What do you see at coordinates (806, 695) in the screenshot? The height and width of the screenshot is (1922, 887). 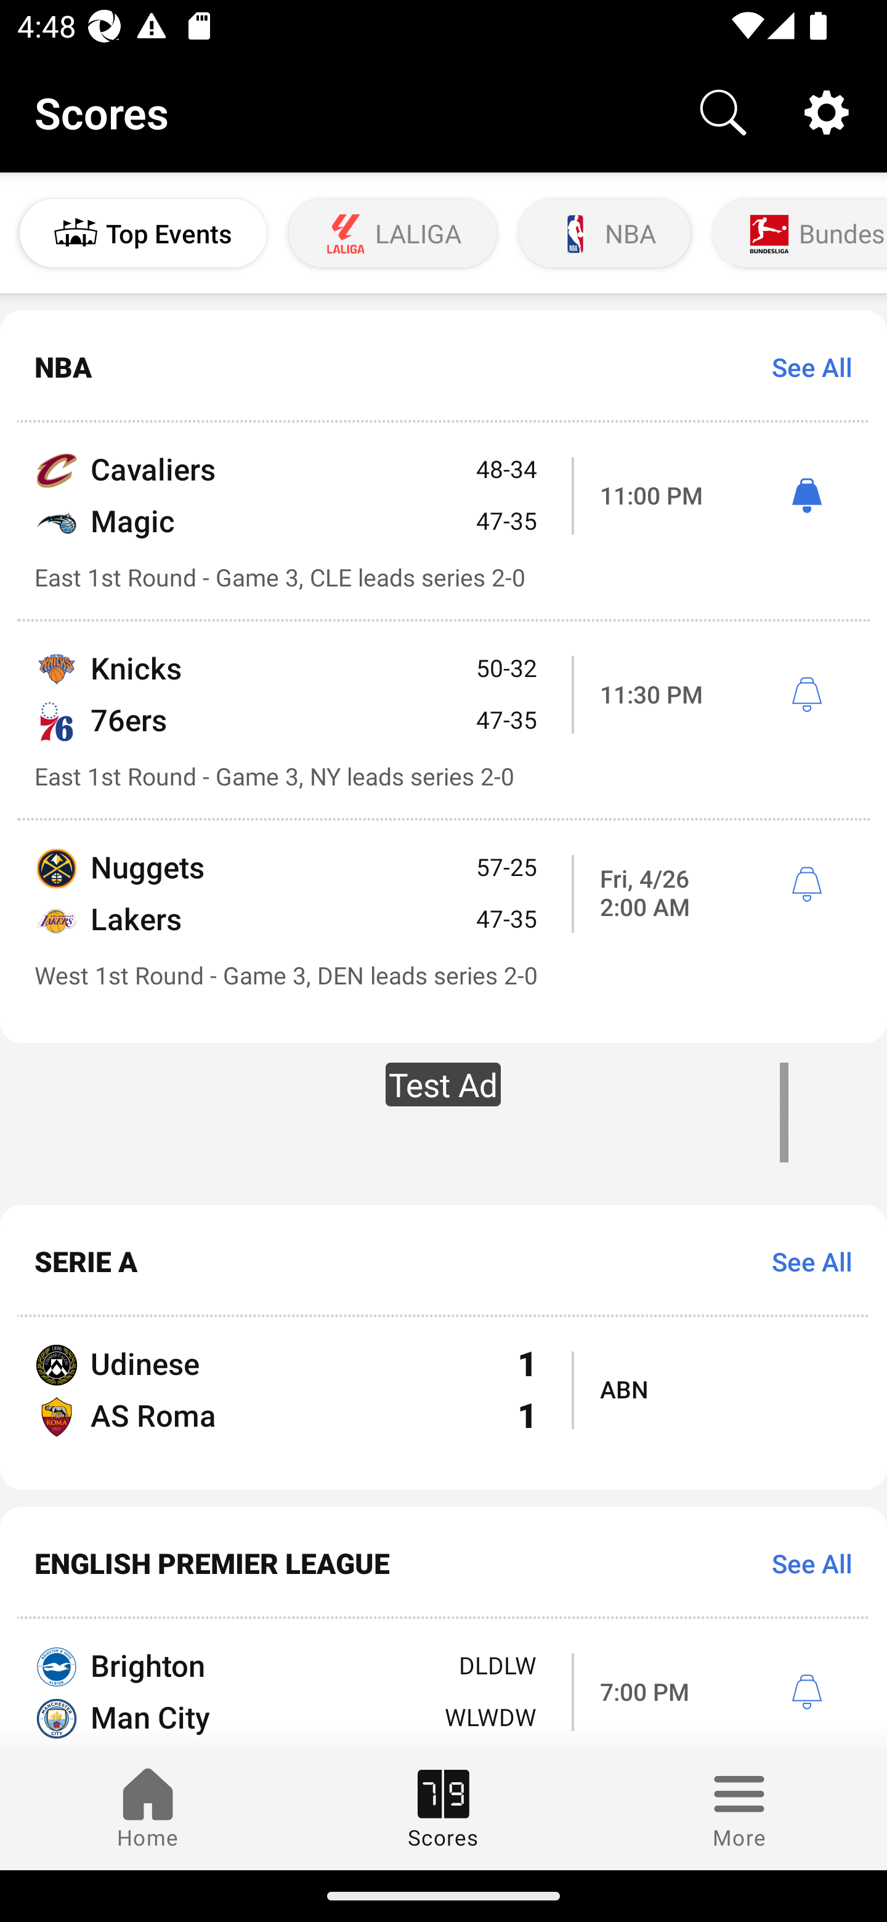 I see `í` at bounding box center [806, 695].